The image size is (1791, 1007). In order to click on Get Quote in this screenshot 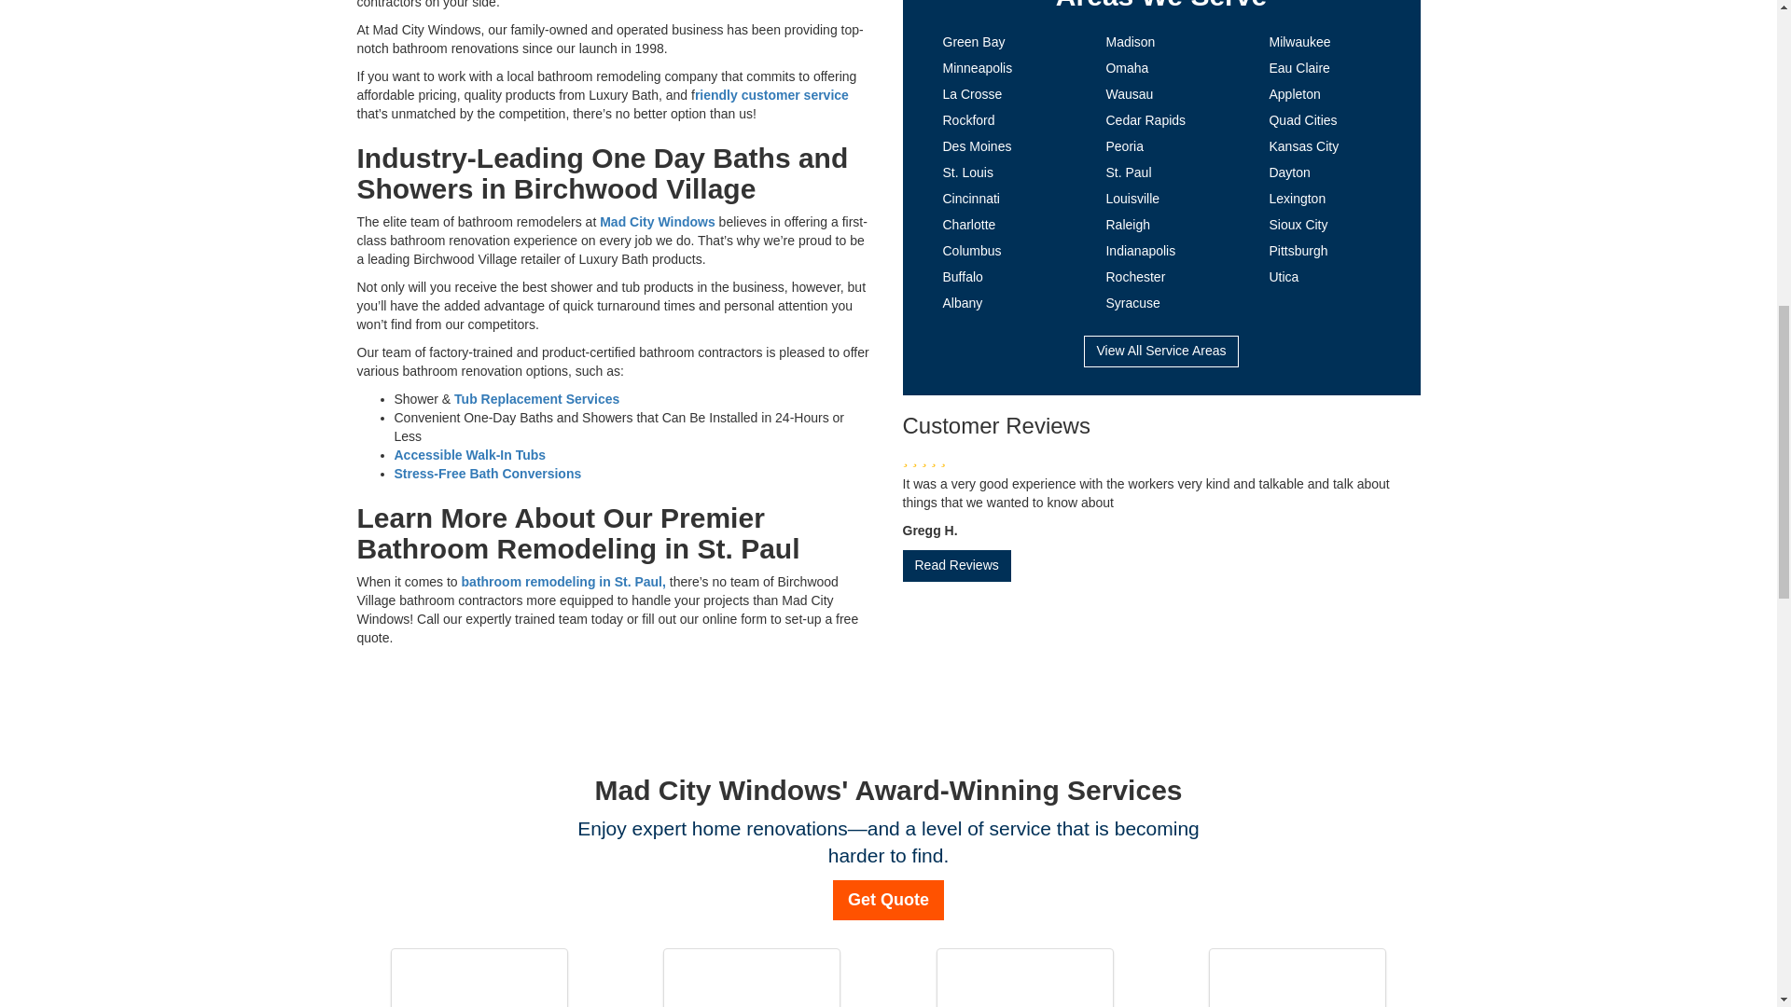, I will do `click(888, 901)`.